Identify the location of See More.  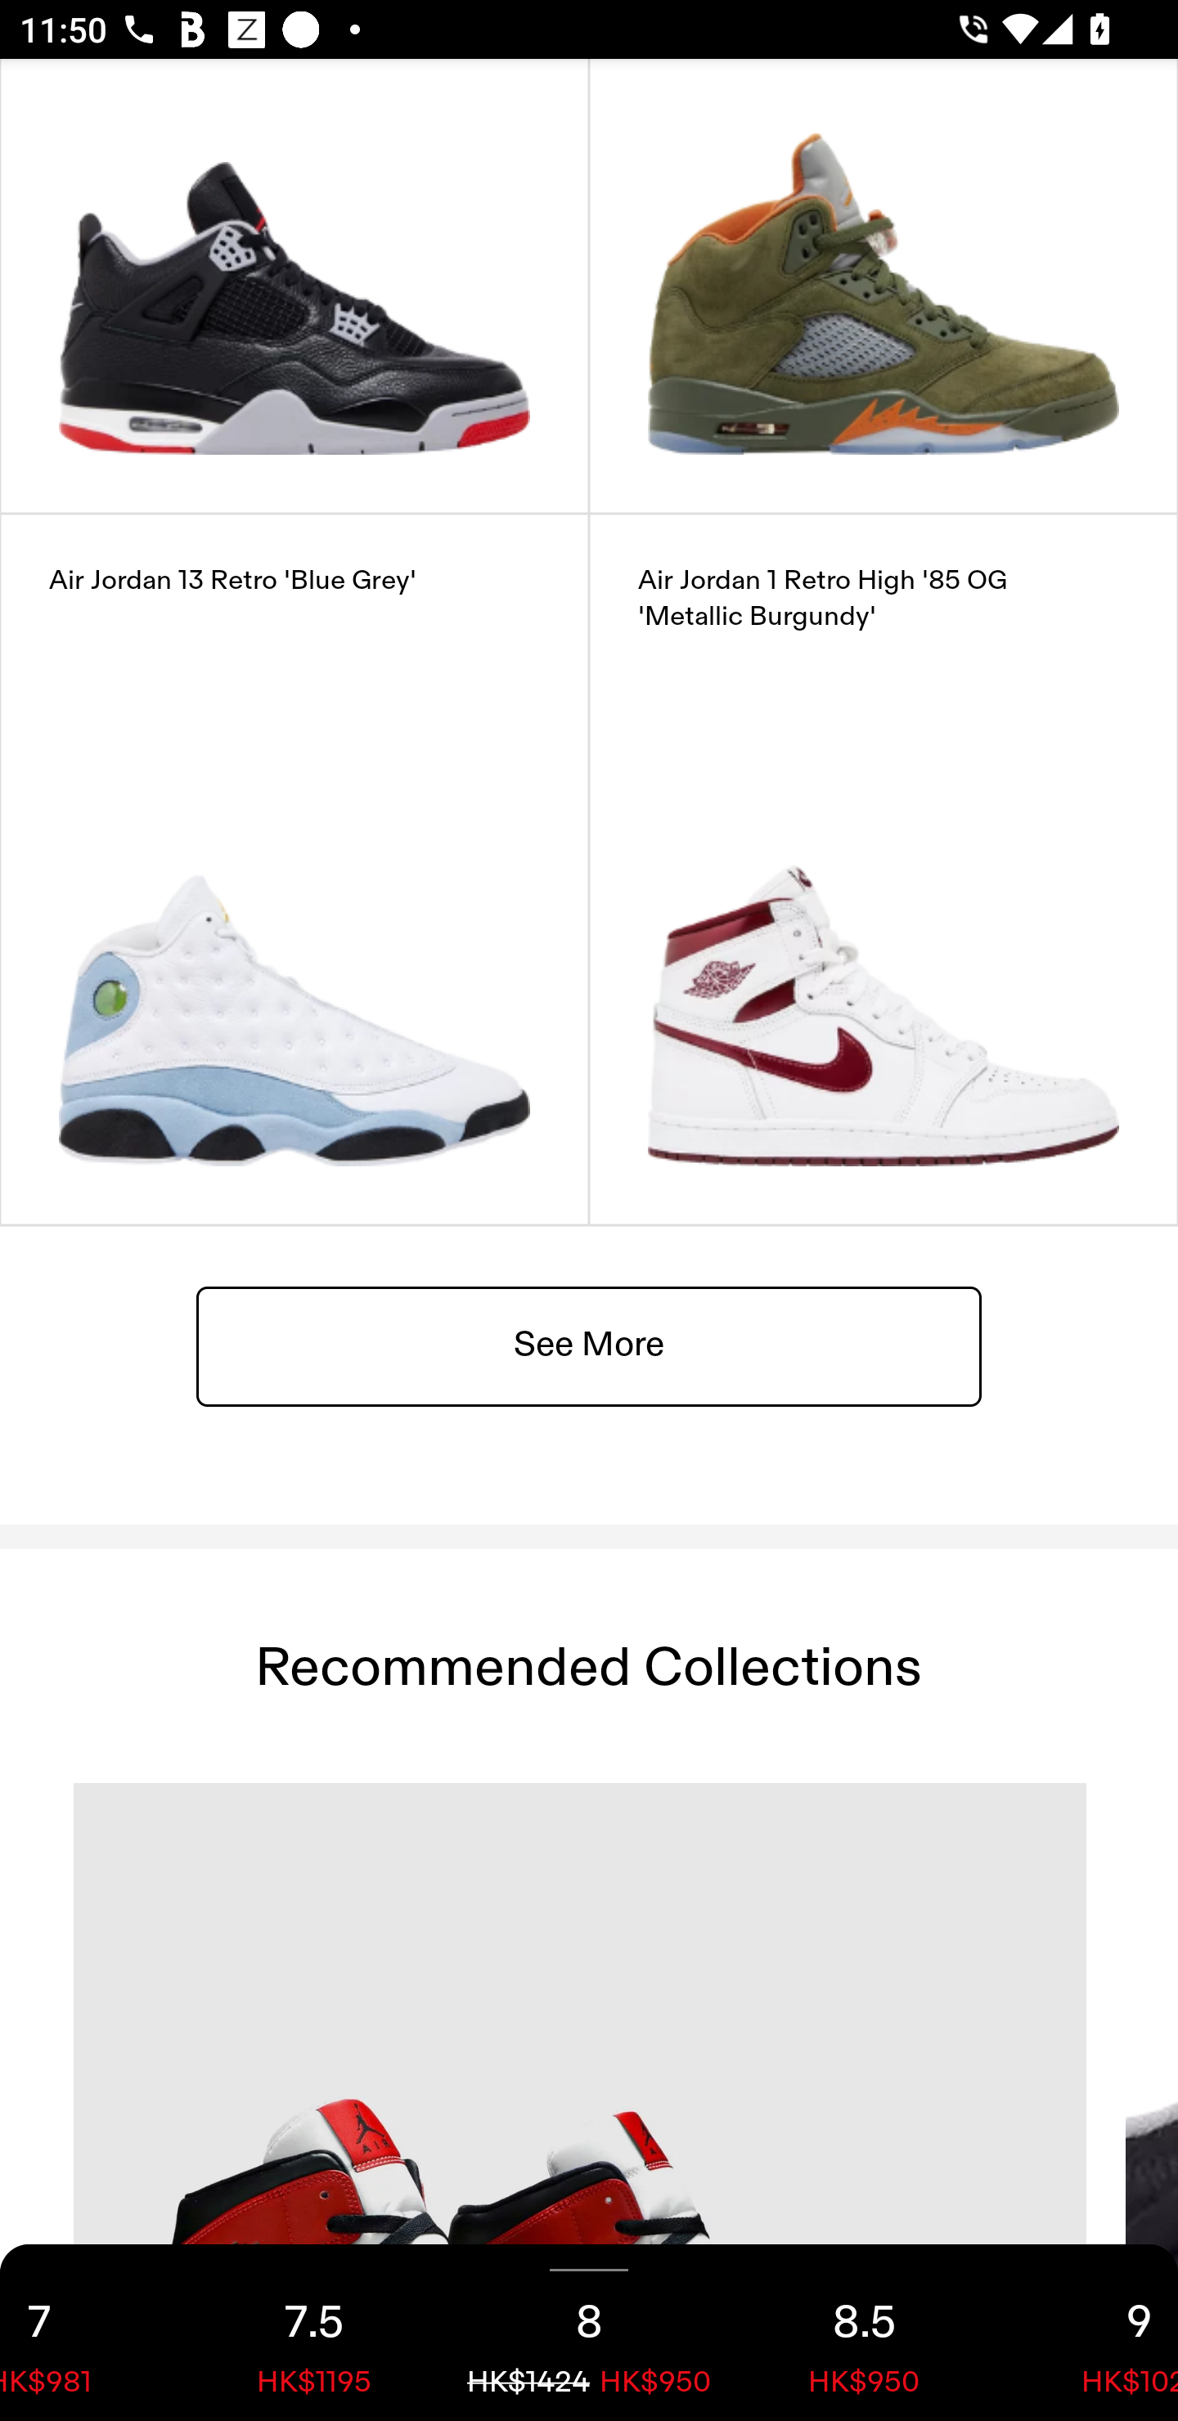
(589, 1345).